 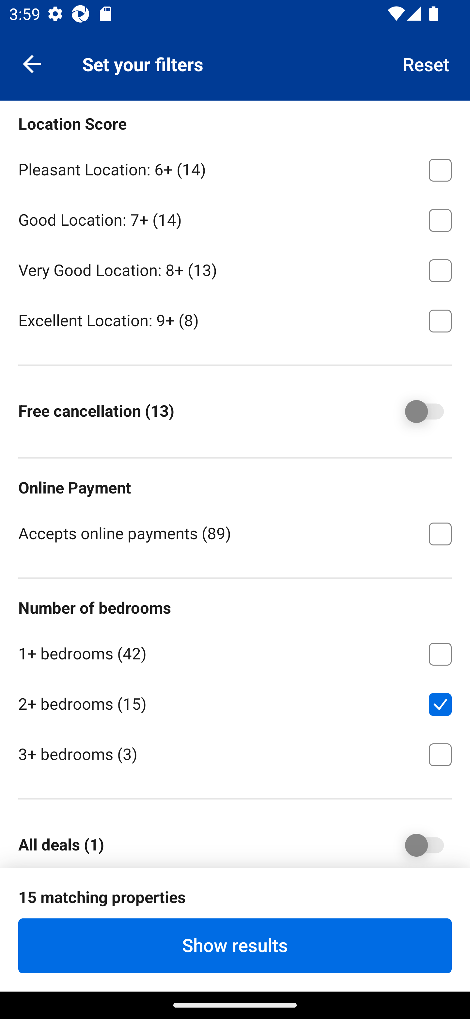 What do you see at coordinates (415, 843) in the screenshot?
I see `All deals ⁦(1)` at bounding box center [415, 843].